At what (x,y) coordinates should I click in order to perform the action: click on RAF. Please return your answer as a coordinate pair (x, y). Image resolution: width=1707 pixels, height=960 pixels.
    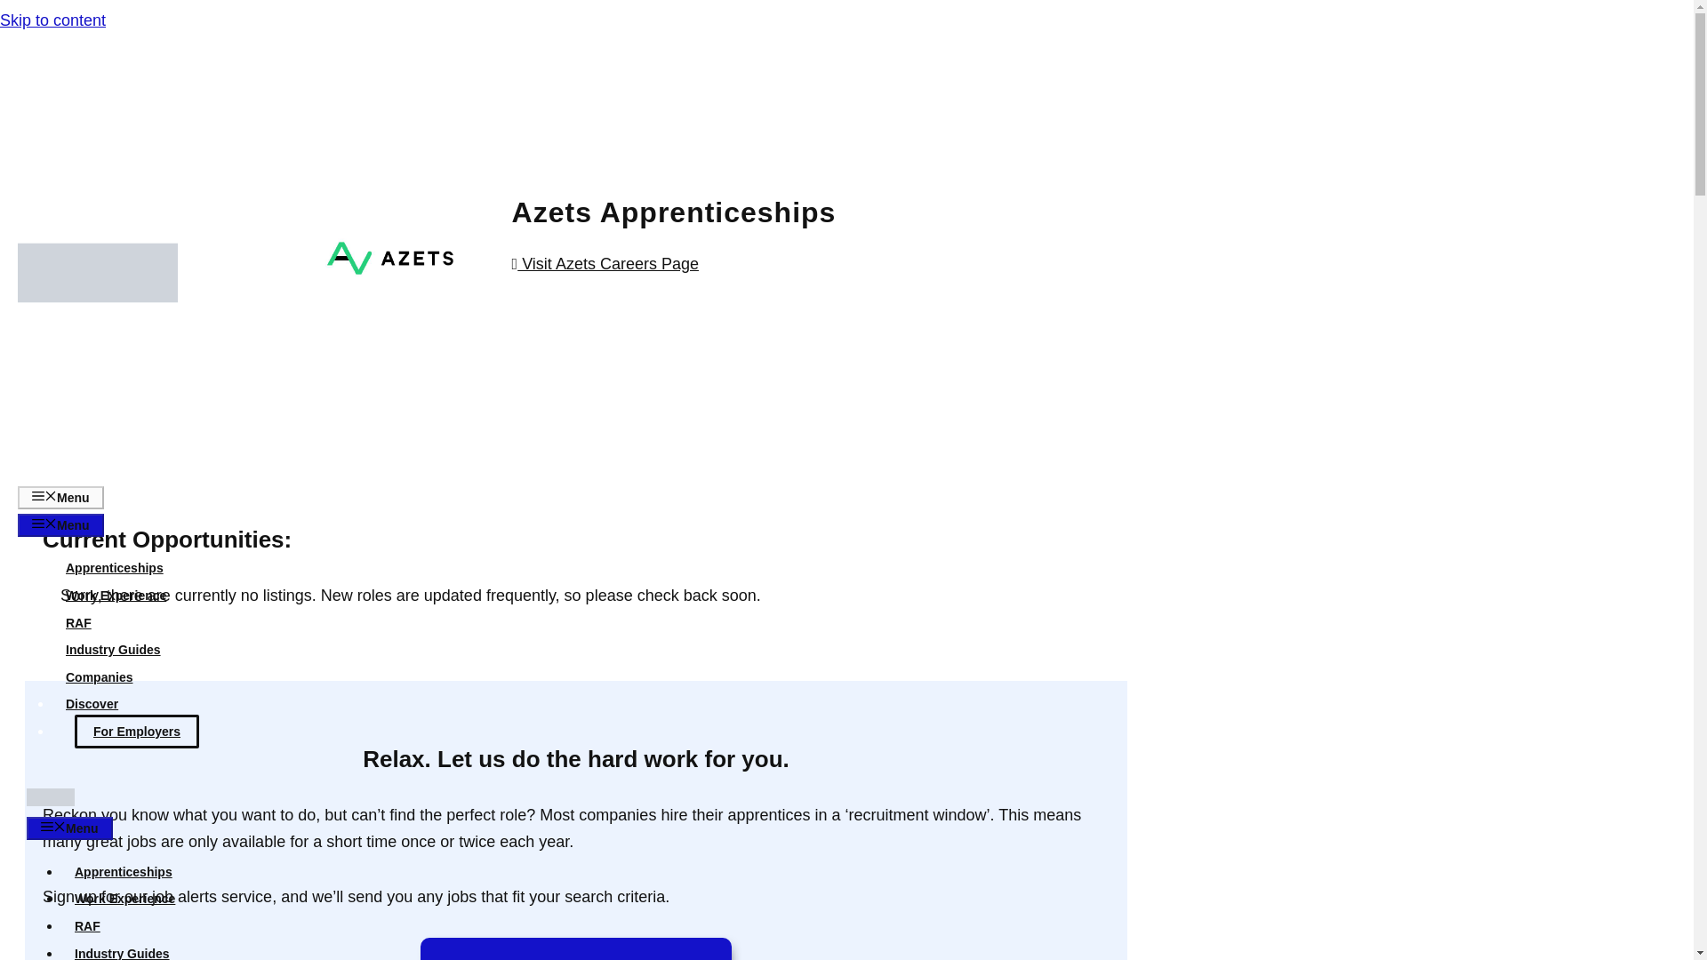
    Looking at the image, I should click on (78, 622).